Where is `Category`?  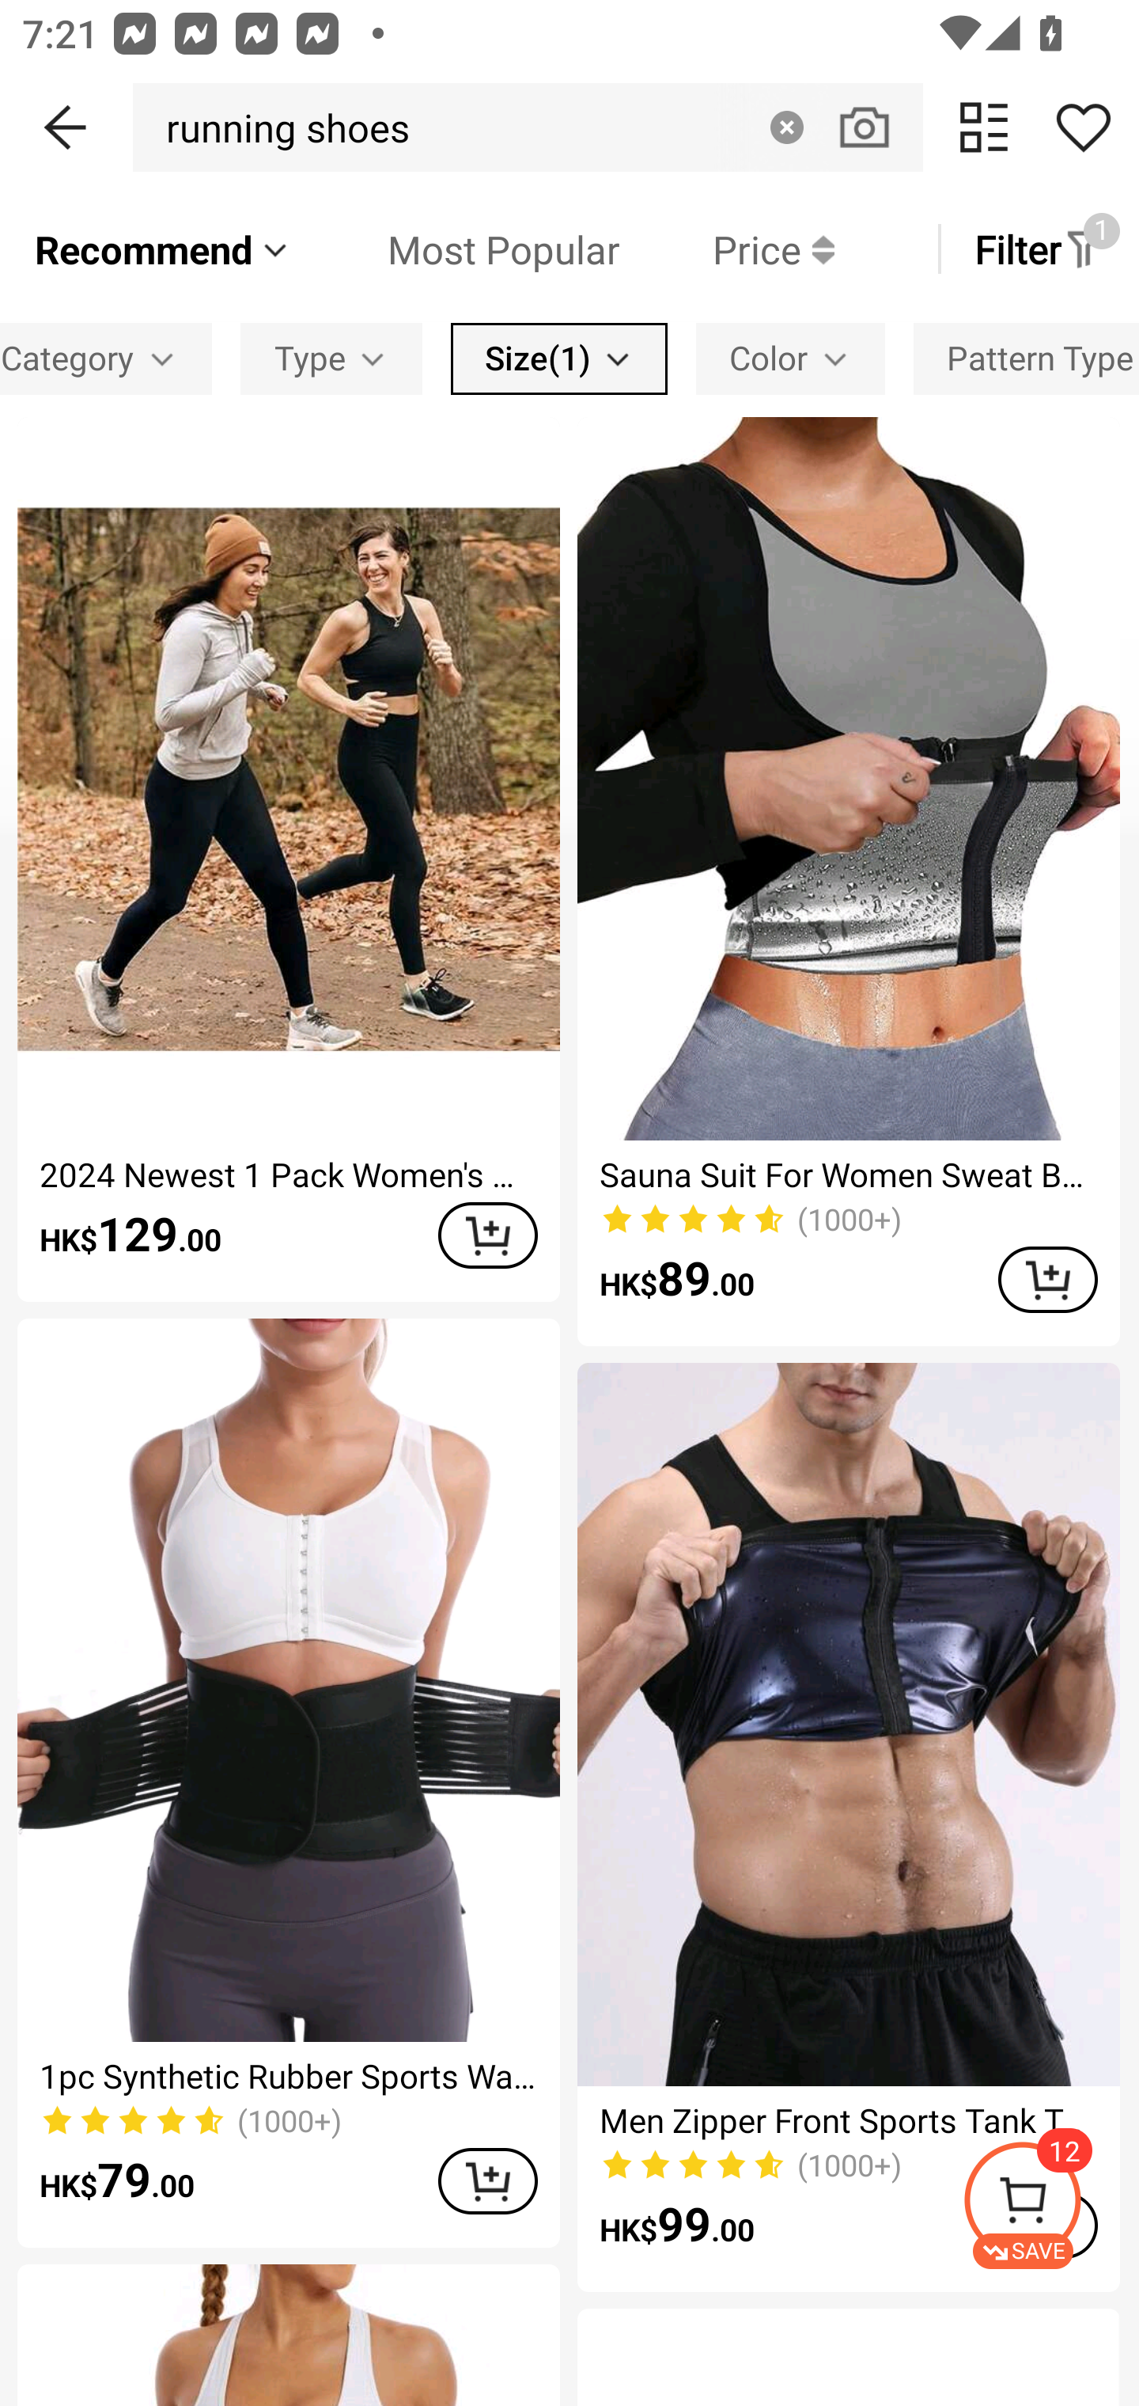
Category is located at coordinates (106, 358).